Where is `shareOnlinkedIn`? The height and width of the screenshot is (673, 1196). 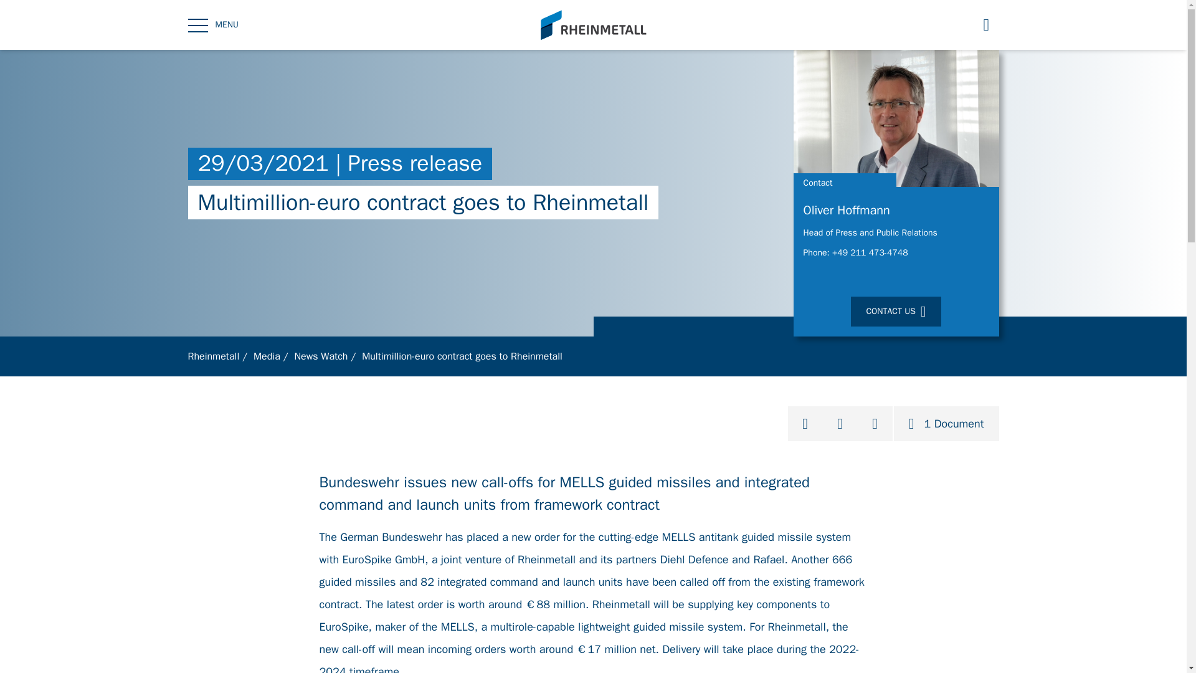 shareOnlinkedIn is located at coordinates (840, 424).